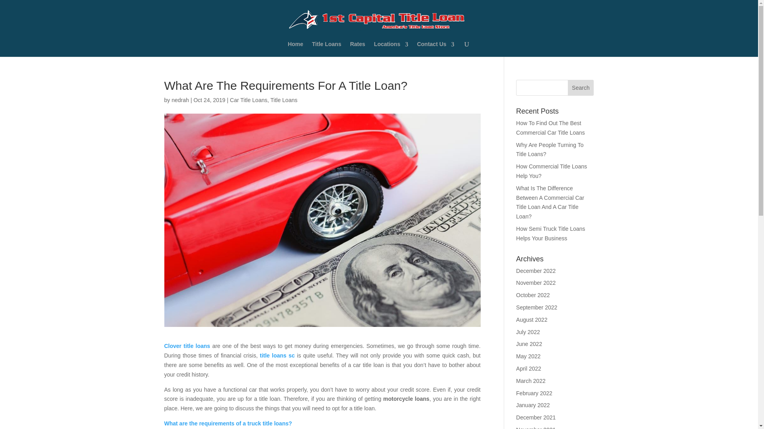 The width and height of the screenshot is (764, 429). Describe the element at coordinates (436, 50) in the screenshot. I see `Contact Us` at that location.